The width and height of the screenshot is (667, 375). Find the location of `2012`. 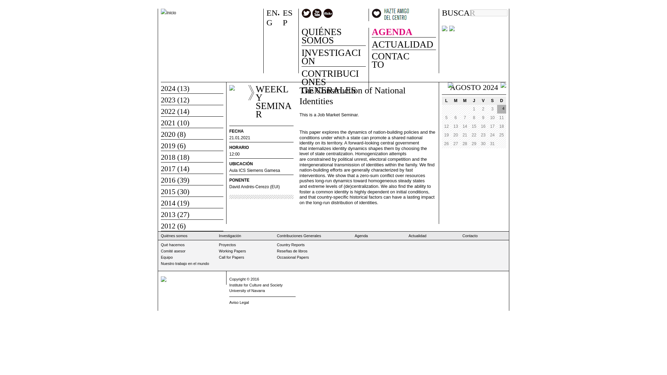

2012 is located at coordinates (168, 226).